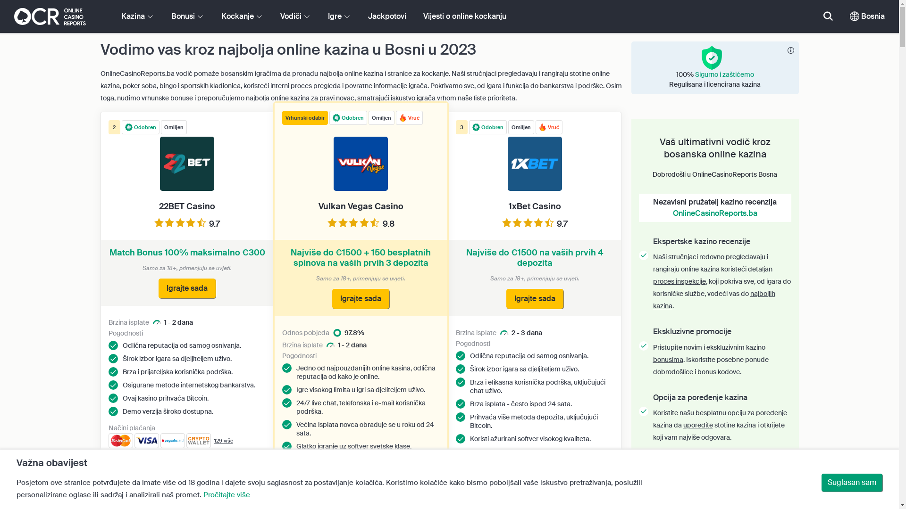 The image size is (906, 509). Describe the element at coordinates (671, 491) in the screenshot. I see `kazino igara` at that location.